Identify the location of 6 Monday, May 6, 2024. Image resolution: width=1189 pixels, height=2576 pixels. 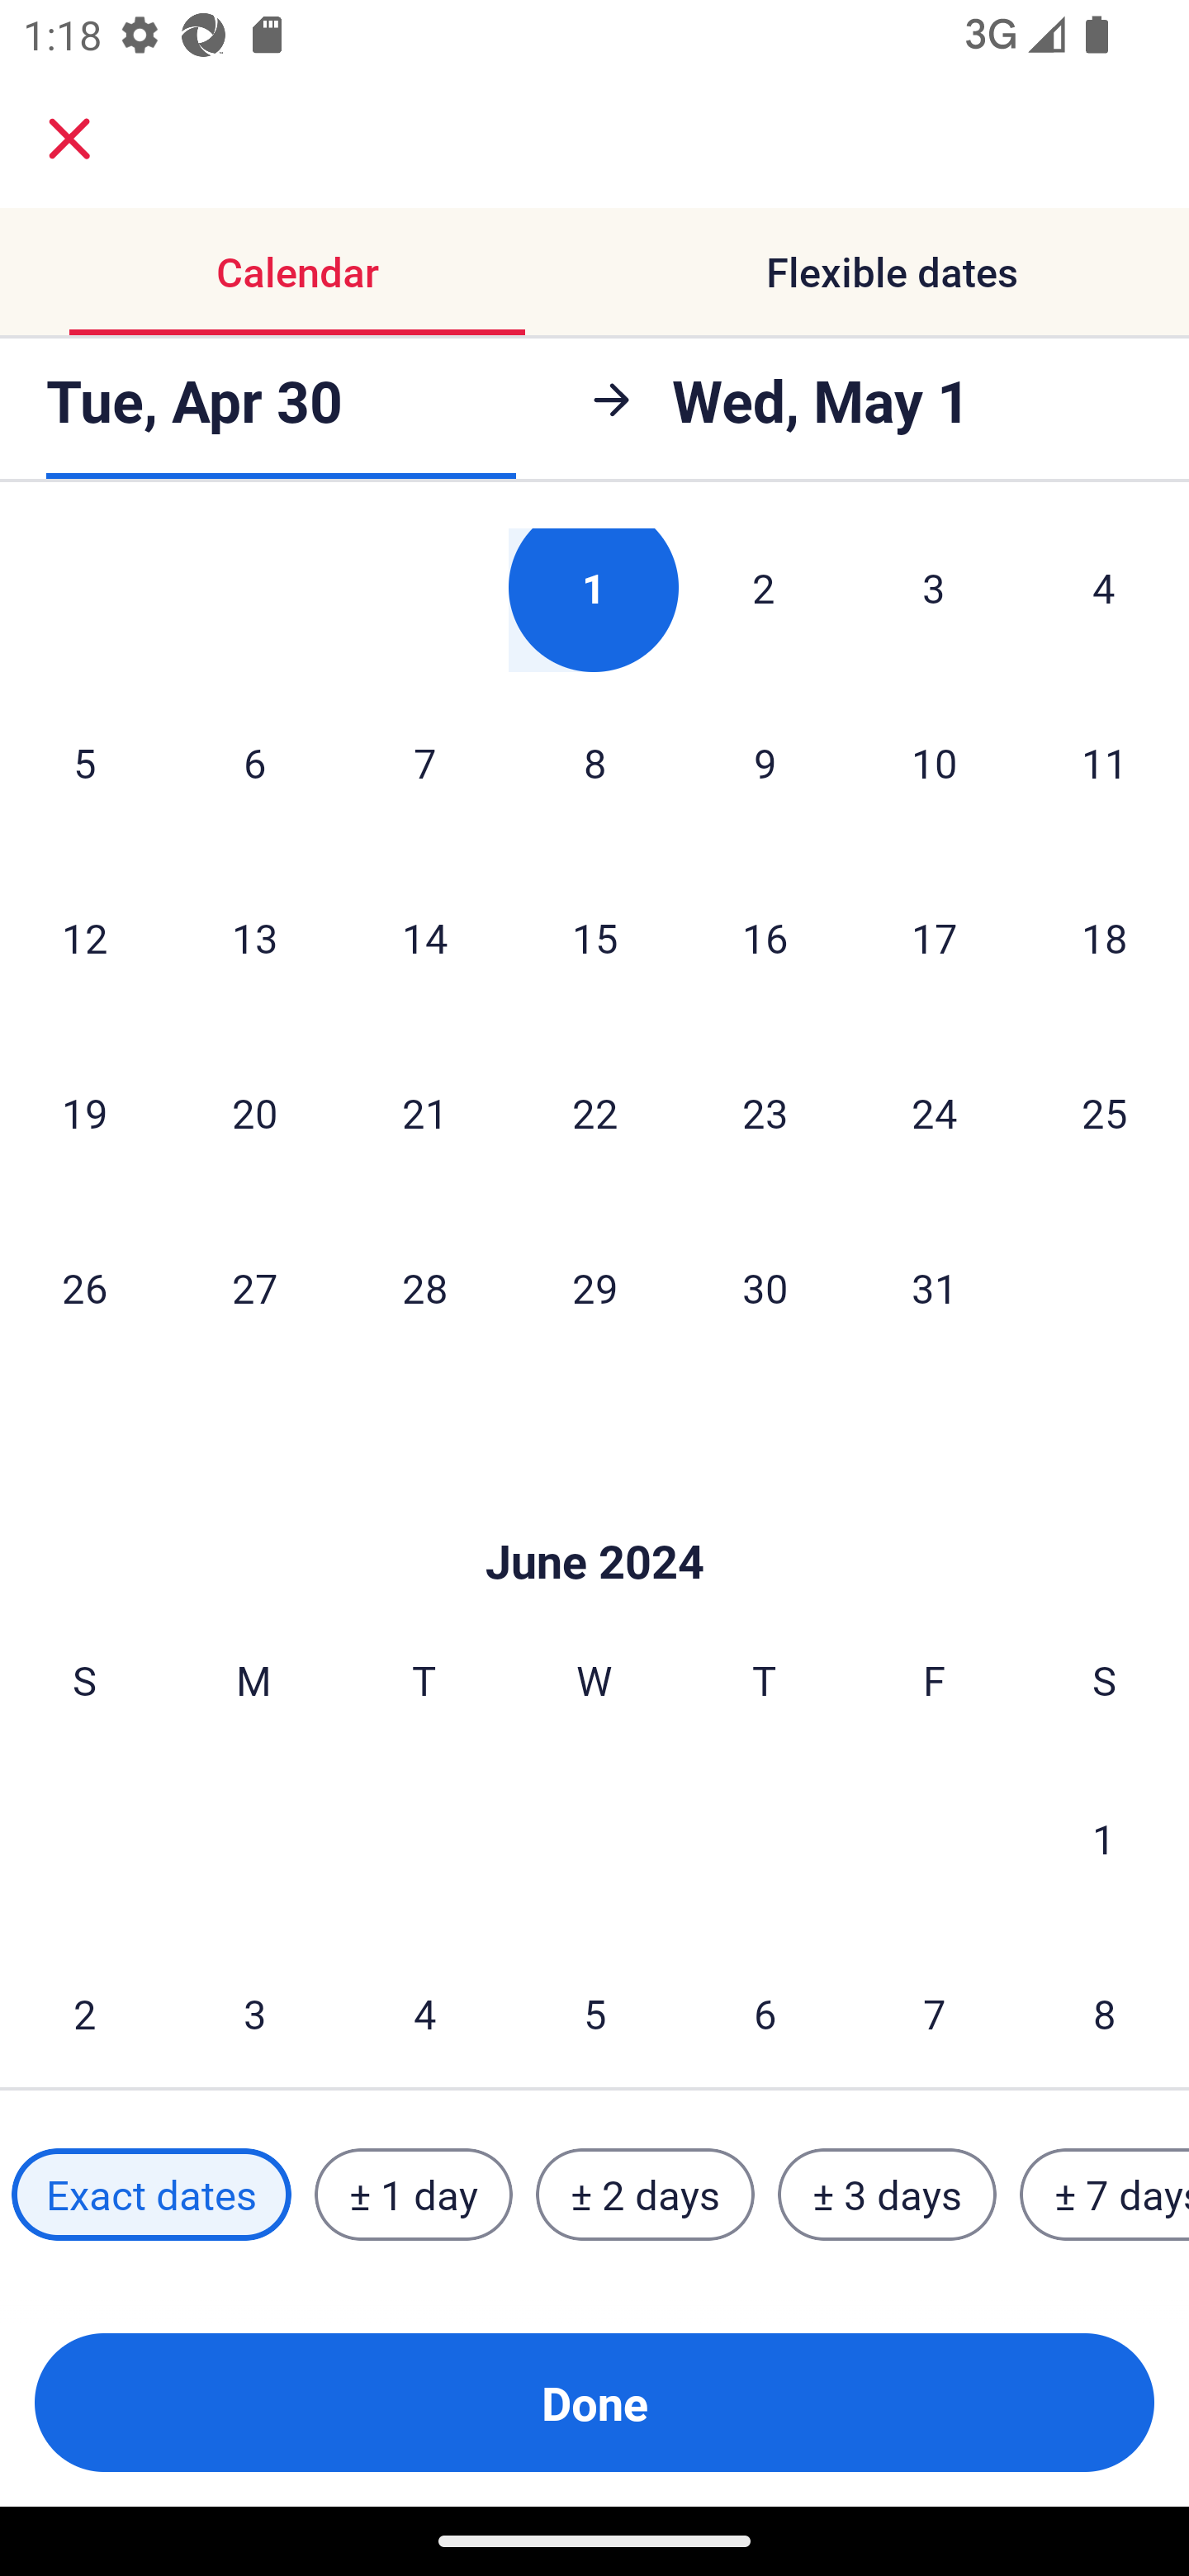
(254, 762).